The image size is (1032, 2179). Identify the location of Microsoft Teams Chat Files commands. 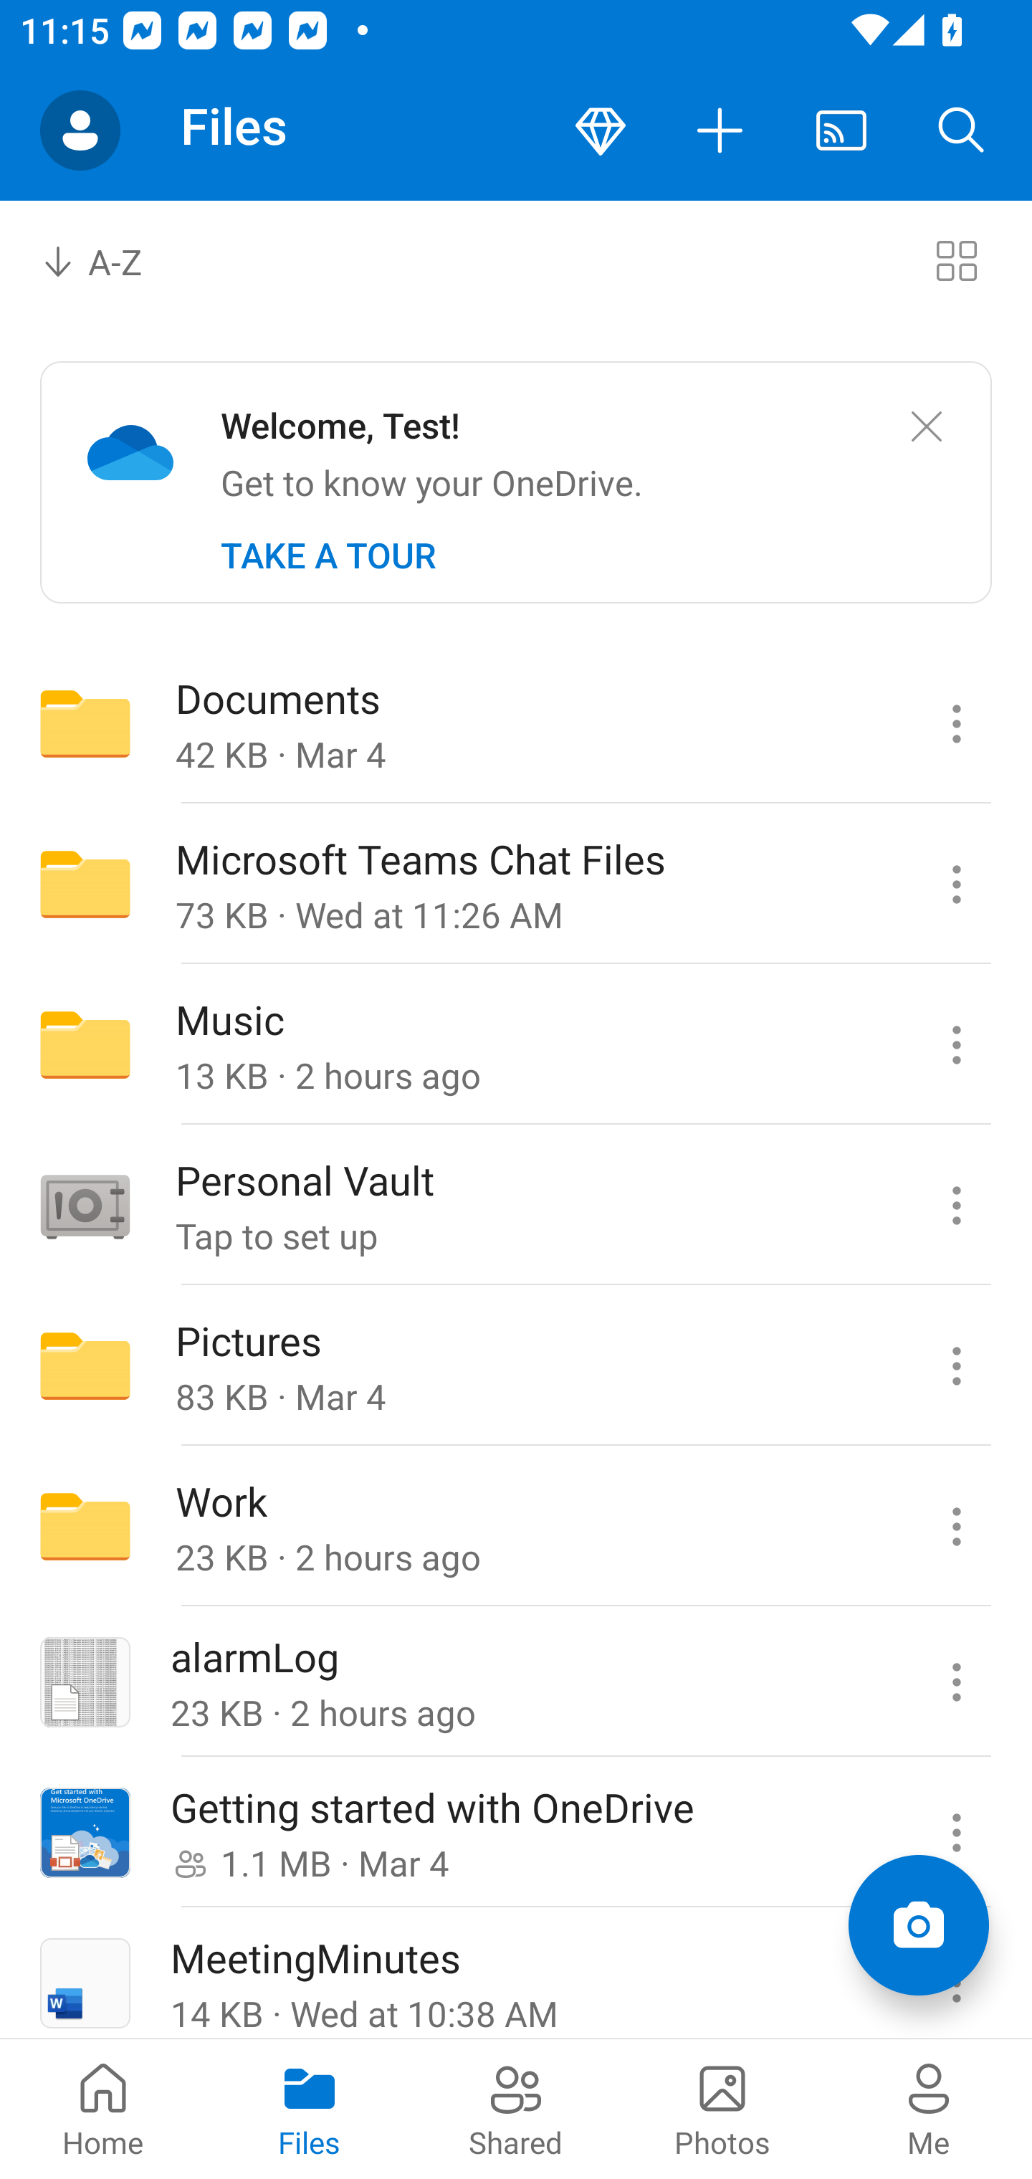
(956, 885).